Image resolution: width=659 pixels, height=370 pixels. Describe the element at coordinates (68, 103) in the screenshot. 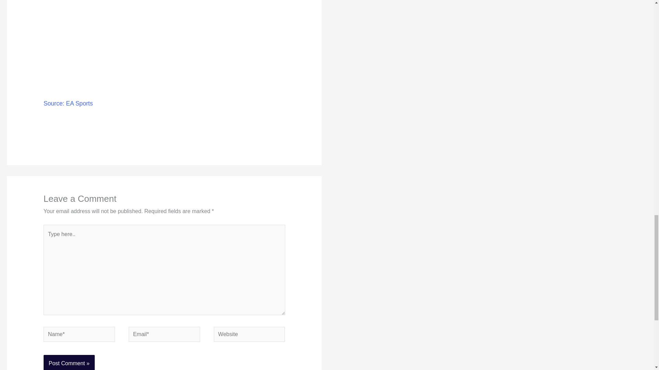

I see `Source: EA Sports` at that location.